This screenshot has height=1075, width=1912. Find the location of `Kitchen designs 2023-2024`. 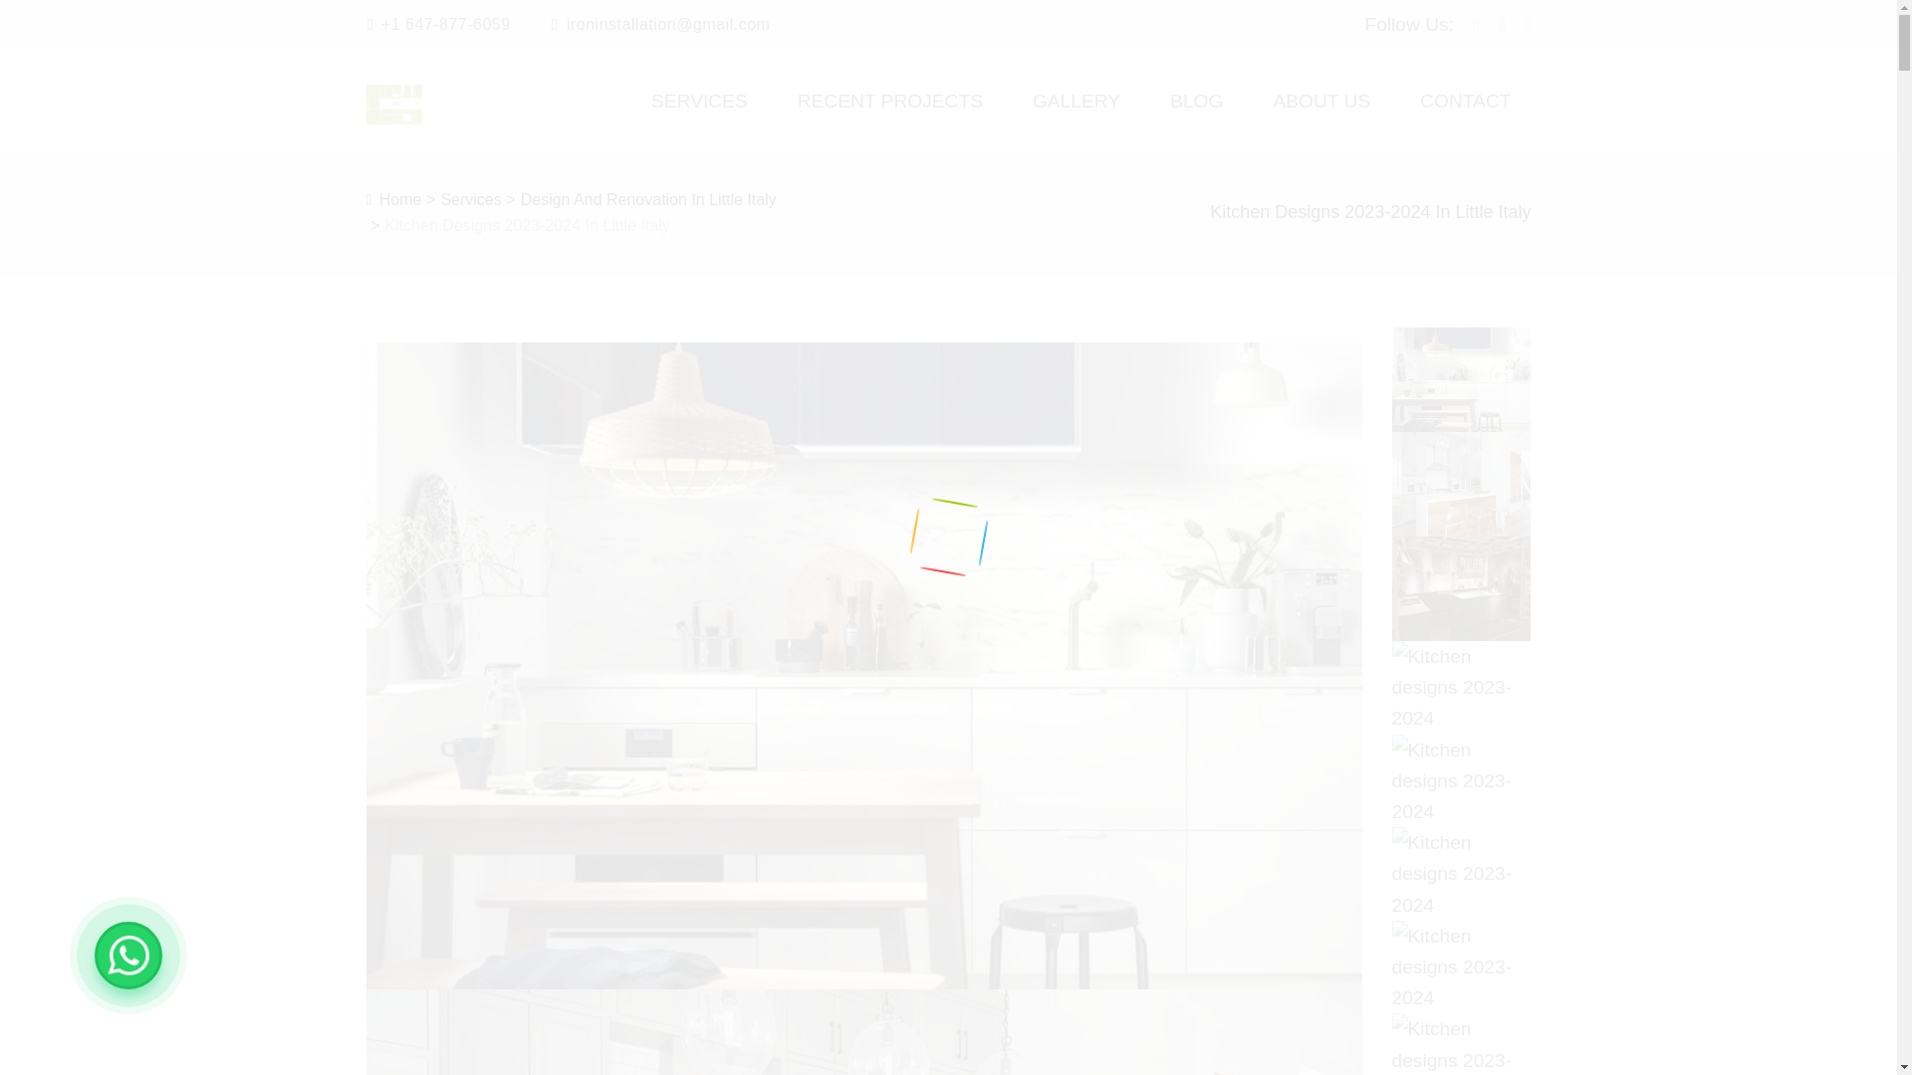

Kitchen designs 2023-2024 is located at coordinates (1461, 484).